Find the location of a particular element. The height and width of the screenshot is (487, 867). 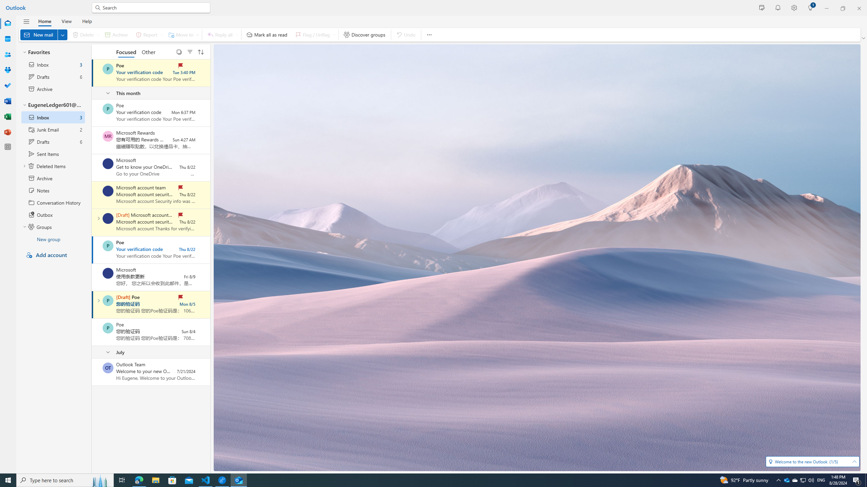

Discover groups is located at coordinates (364, 34).